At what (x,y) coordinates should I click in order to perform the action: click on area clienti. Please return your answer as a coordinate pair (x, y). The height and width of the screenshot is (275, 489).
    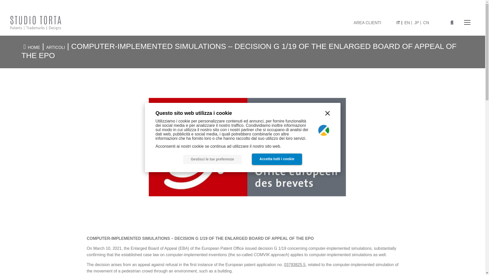
    Looking at the image, I should click on (367, 23).